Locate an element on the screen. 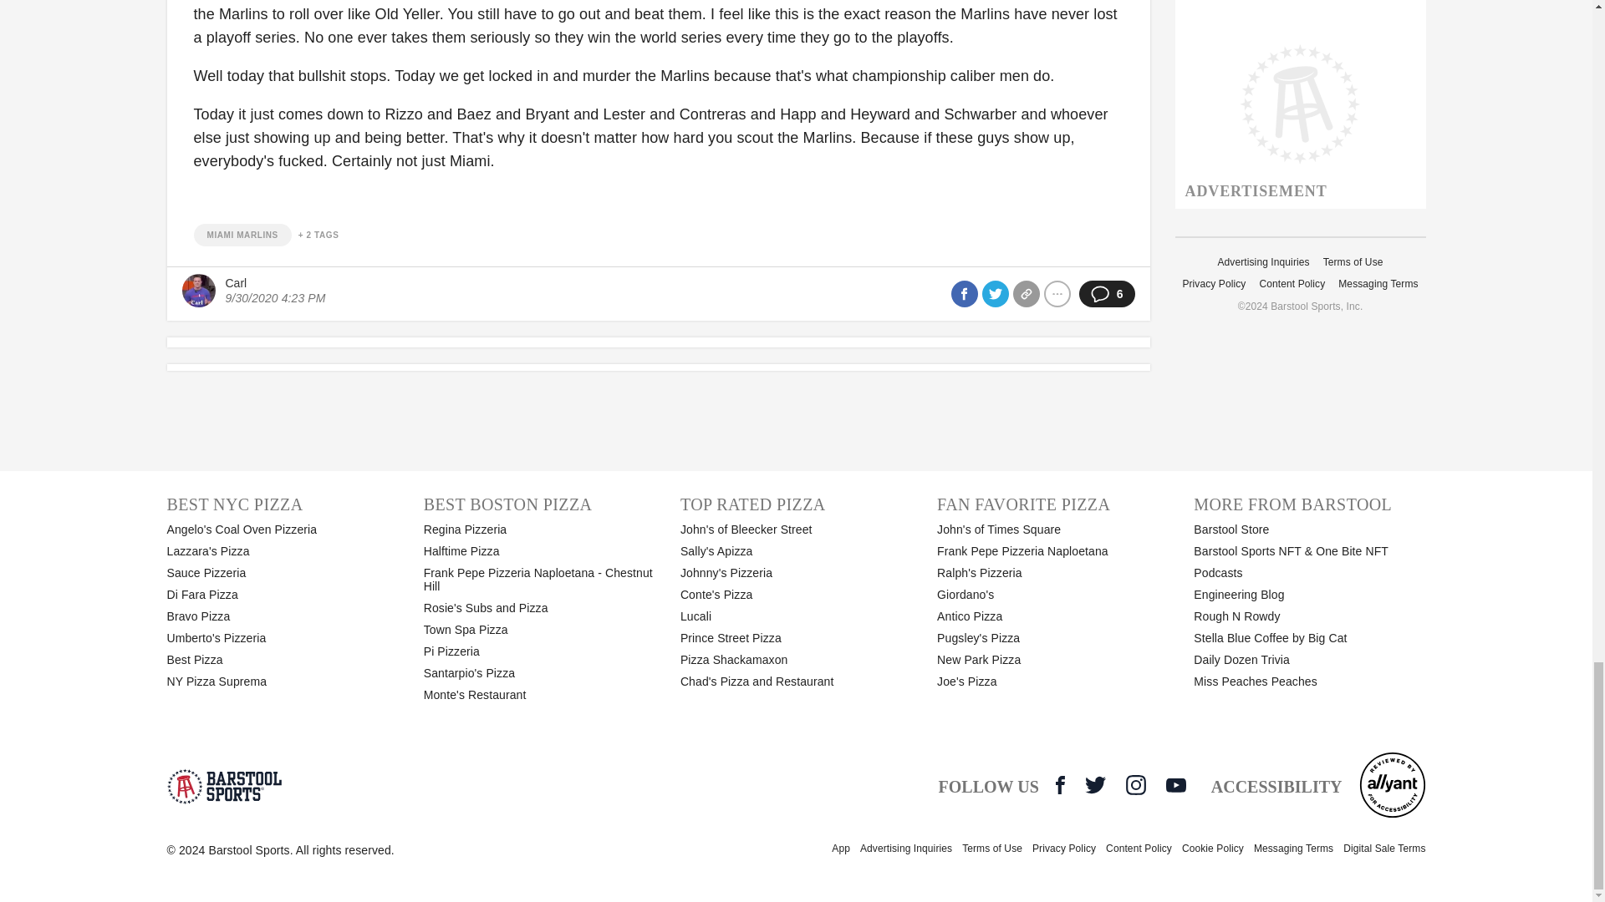 This screenshot has width=1605, height=902. YouTube Icon is located at coordinates (1175, 785).